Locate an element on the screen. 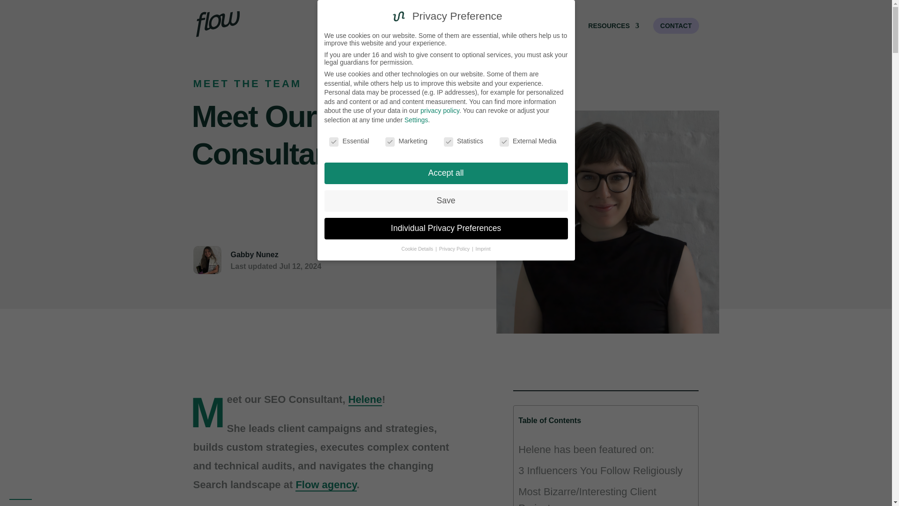 The image size is (899, 506). Flow agency is located at coordinates (326, 484).